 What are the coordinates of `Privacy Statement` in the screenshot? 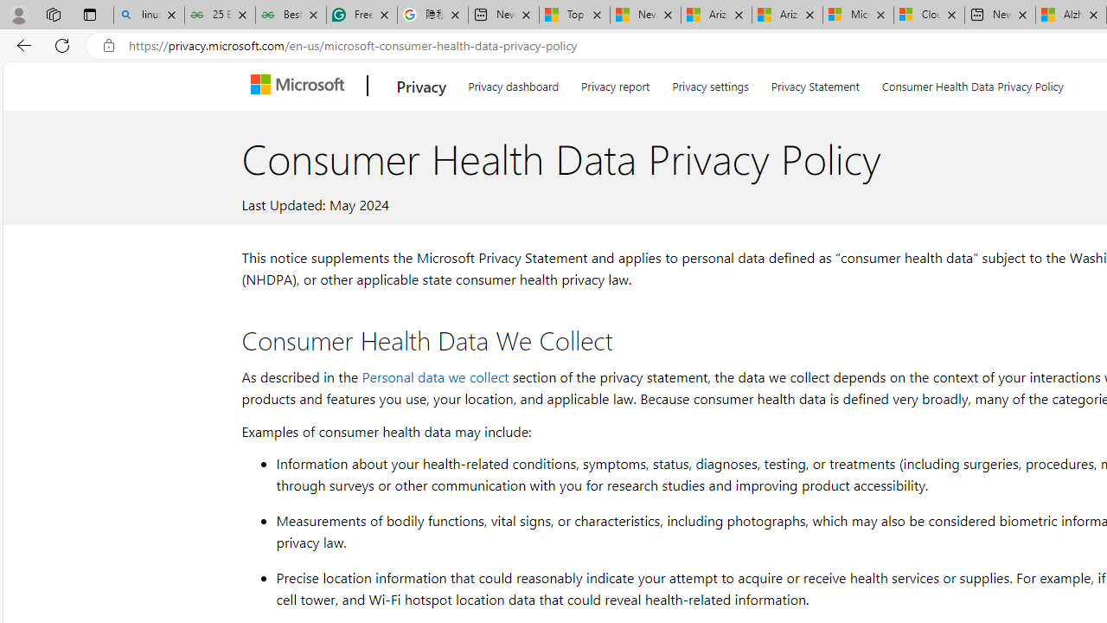 It's located at (815, 83).